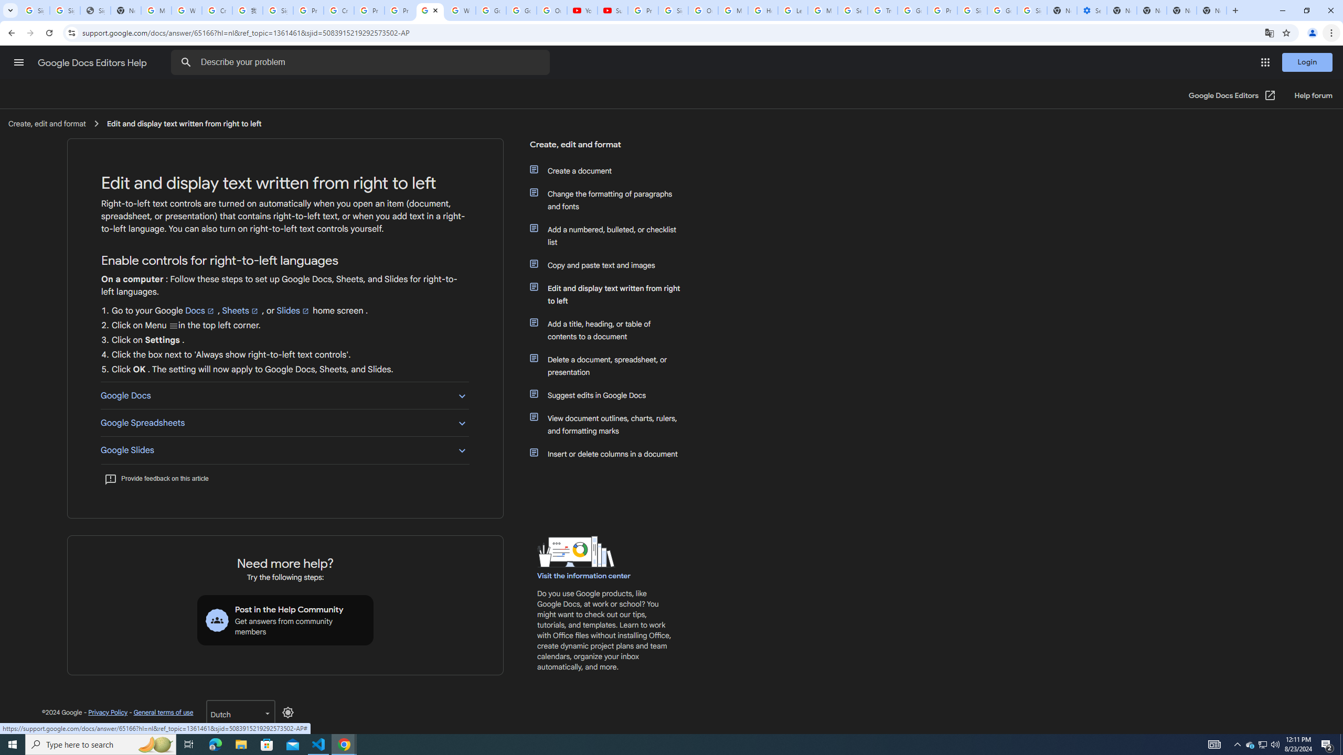 Image resolution: width=1343 pixels, height=755 pixels. I want to click on Trusted Information and Content - Google Safety Center, so click(883, 10).